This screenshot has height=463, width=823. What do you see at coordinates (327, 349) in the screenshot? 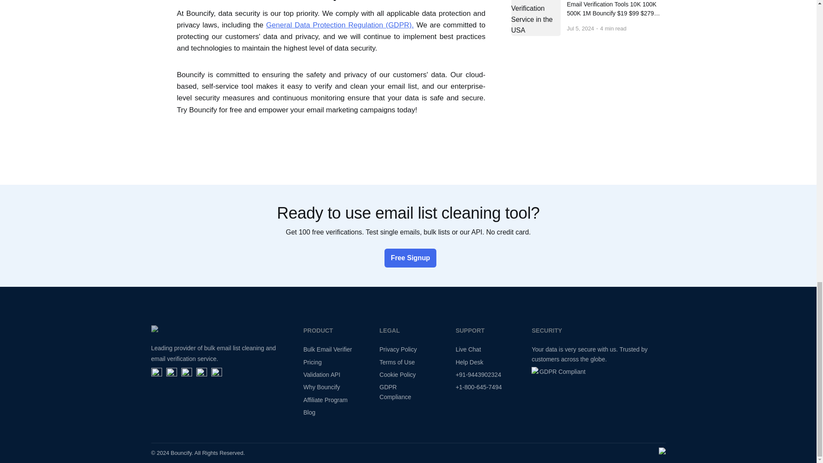
I see `Bulk Email Verifier` at bounding box center [327, 349].